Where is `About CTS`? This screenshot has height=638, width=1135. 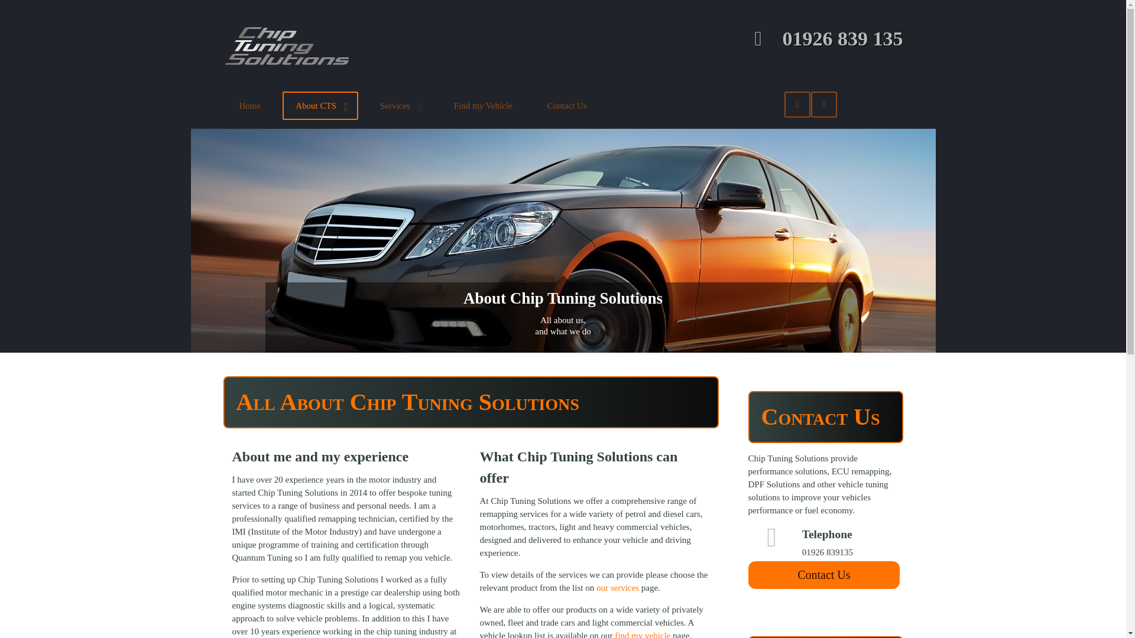
About CTS is located at coordinates (320, 105).